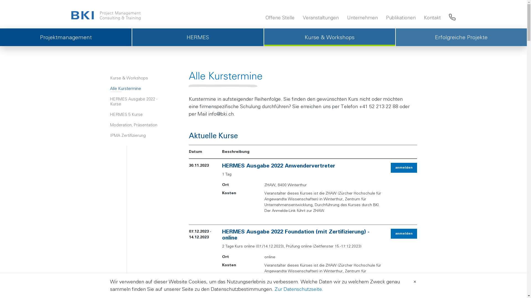 The image size is (531, 298). Describe the element at coordinates (404, 234) in the screenshot. I see `anmelden` at that location.